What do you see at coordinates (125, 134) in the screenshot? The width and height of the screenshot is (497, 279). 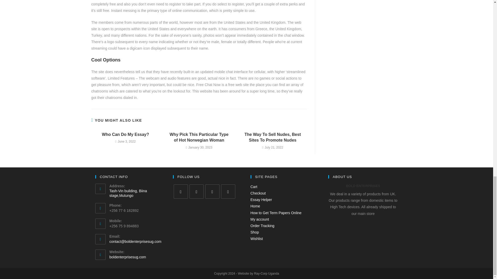 I see `Who Can Do My Essay?` at bounding box center [125, 134].